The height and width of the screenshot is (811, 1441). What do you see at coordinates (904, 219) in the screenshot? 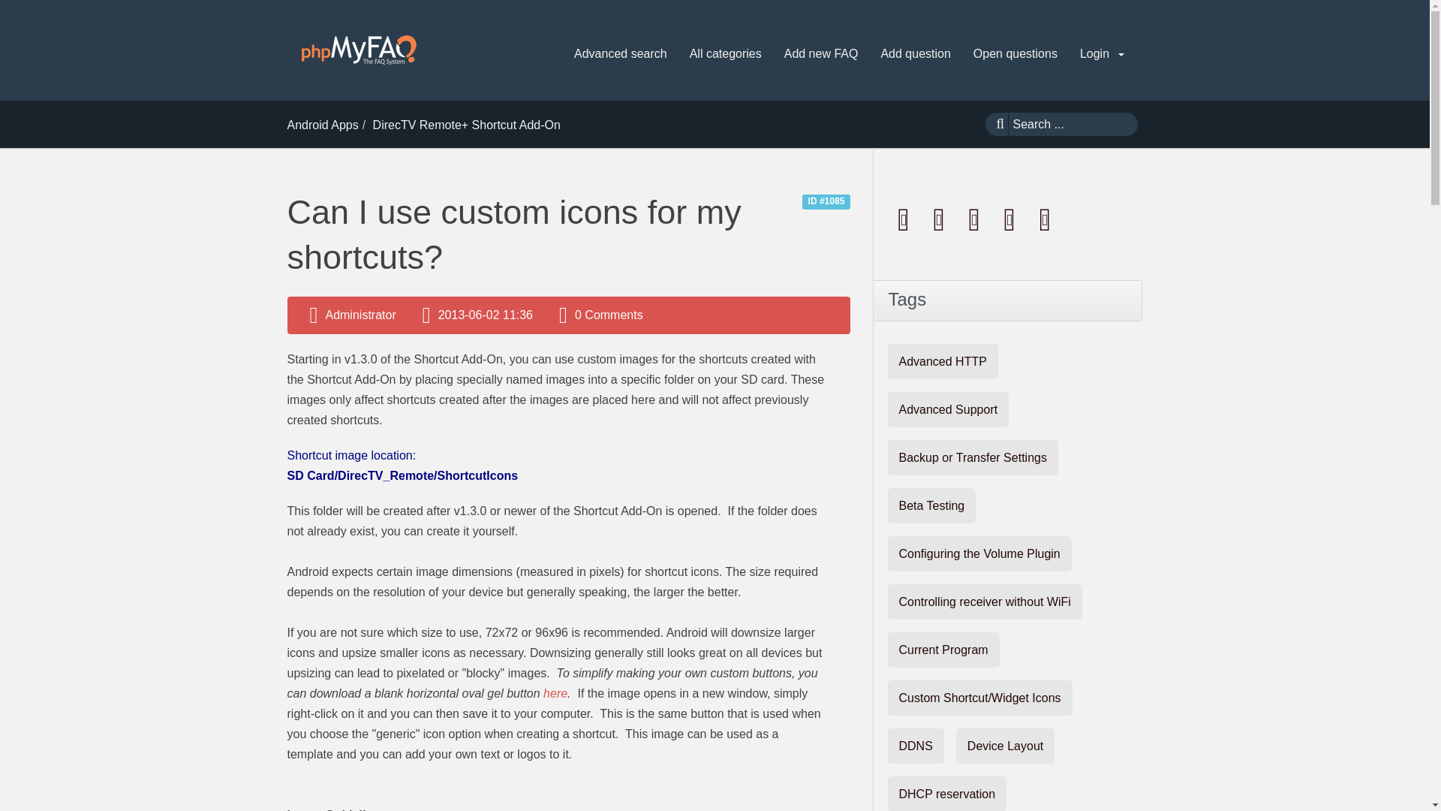
I see `PDF version` at bounding box center [904, 219].